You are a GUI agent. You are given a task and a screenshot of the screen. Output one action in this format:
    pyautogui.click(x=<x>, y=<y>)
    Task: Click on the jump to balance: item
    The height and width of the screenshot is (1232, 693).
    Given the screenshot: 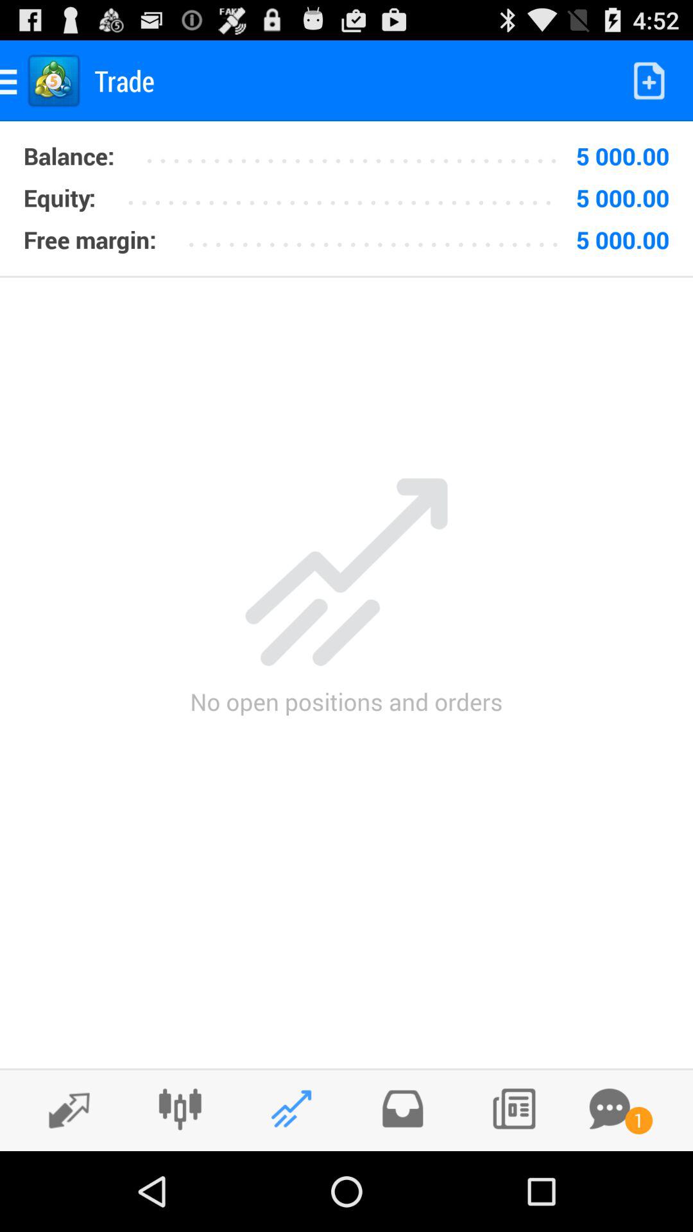 What is the action you would take?
    pyautogui.click(x=69, y=155)
    